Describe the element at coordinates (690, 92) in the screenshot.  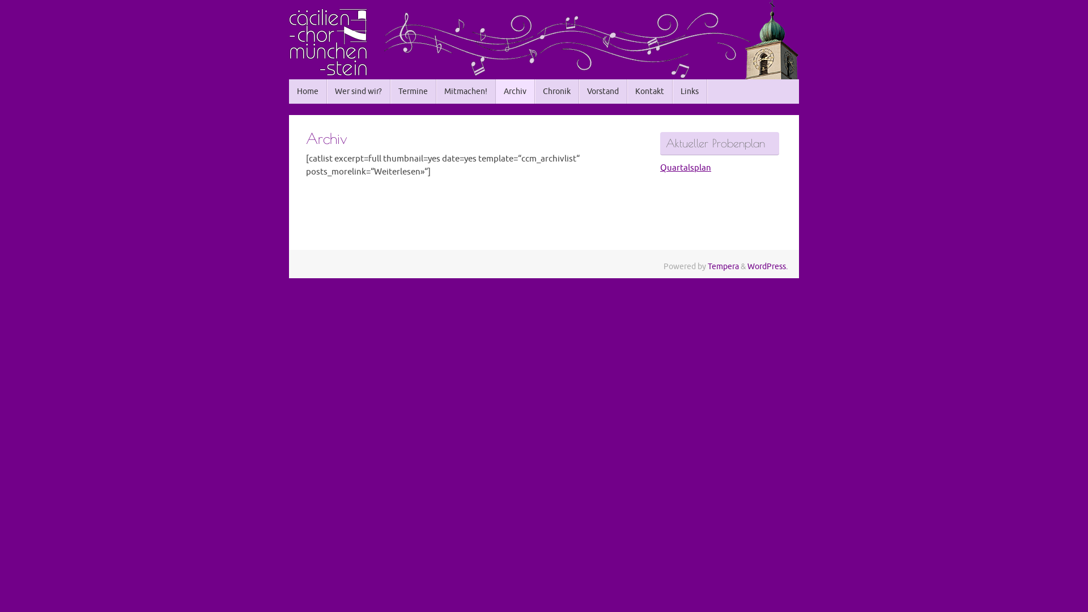
I see `Links` at that location.